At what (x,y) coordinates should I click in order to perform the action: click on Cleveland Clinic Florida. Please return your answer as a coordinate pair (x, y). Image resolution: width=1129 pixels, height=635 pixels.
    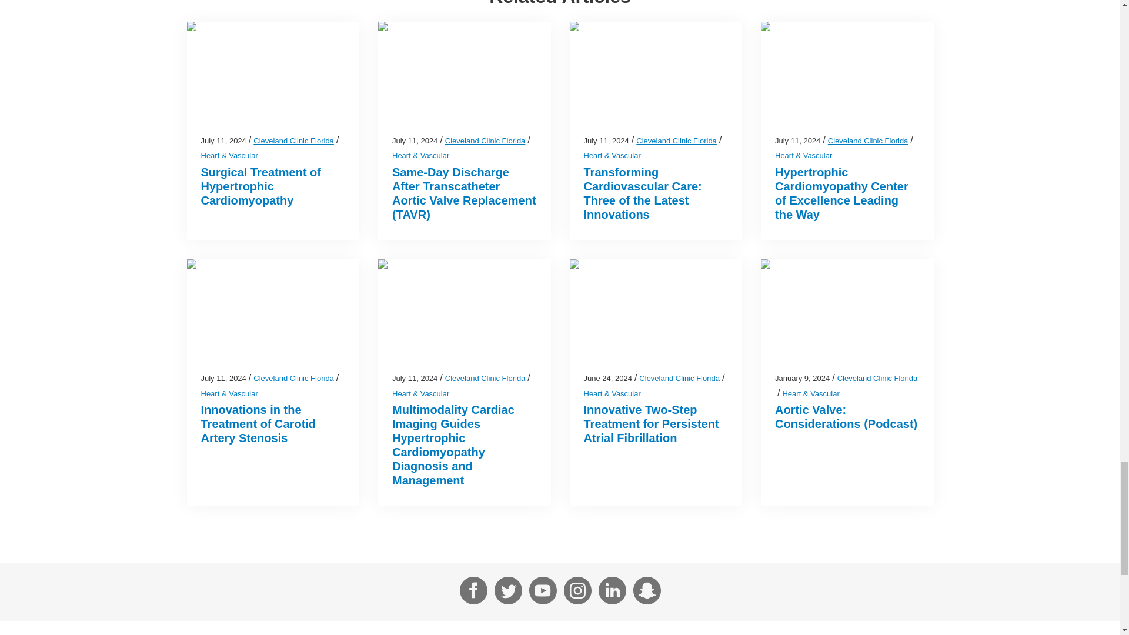
    Looking at the image, I should click on (293, 141).